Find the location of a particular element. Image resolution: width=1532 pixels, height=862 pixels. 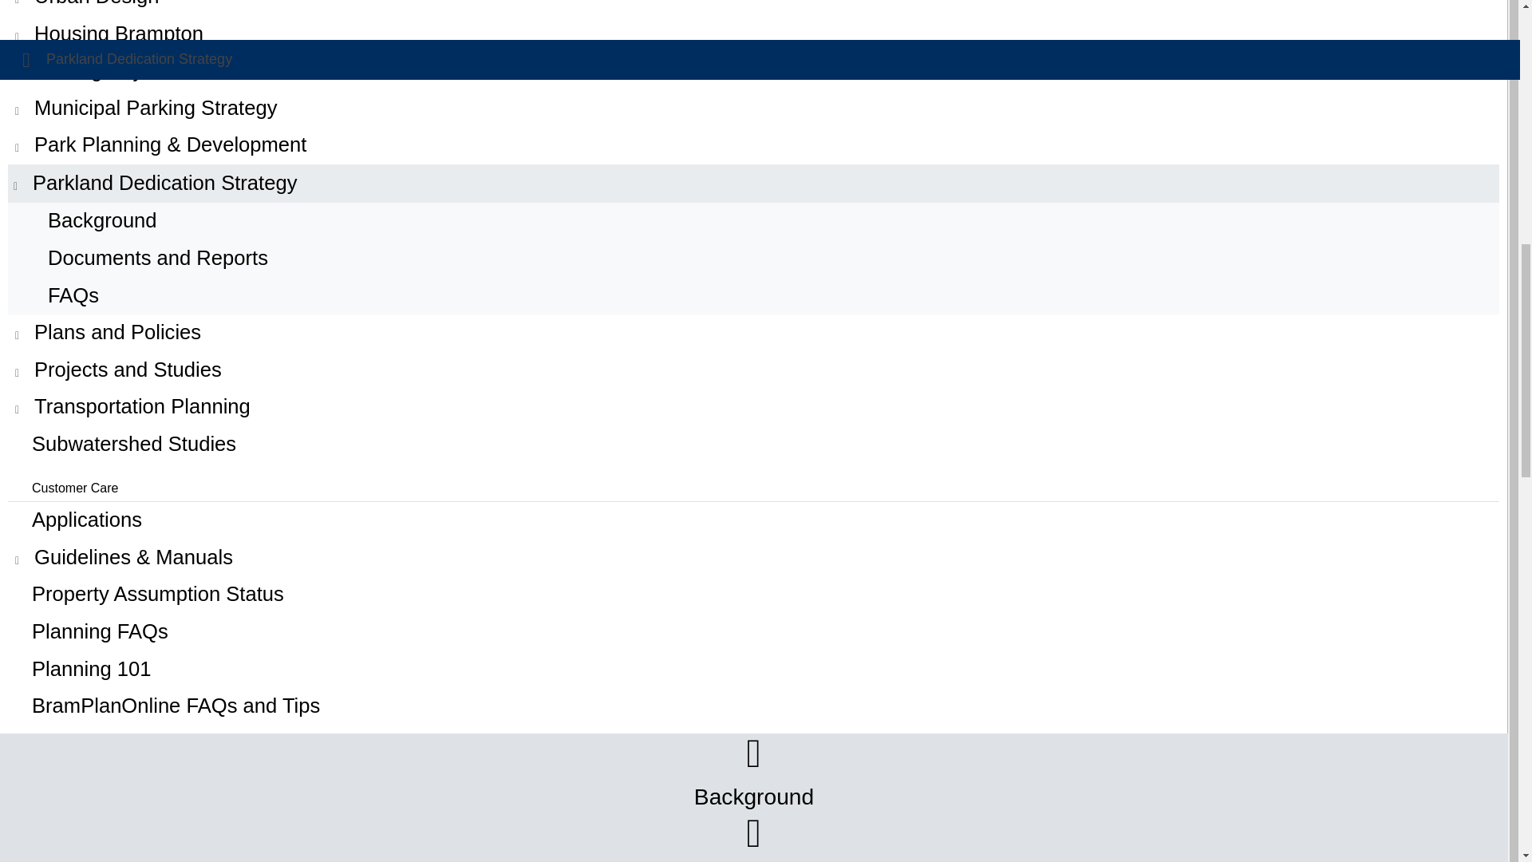

Custom City of Brampton Website is located at coordinates (753, 333).